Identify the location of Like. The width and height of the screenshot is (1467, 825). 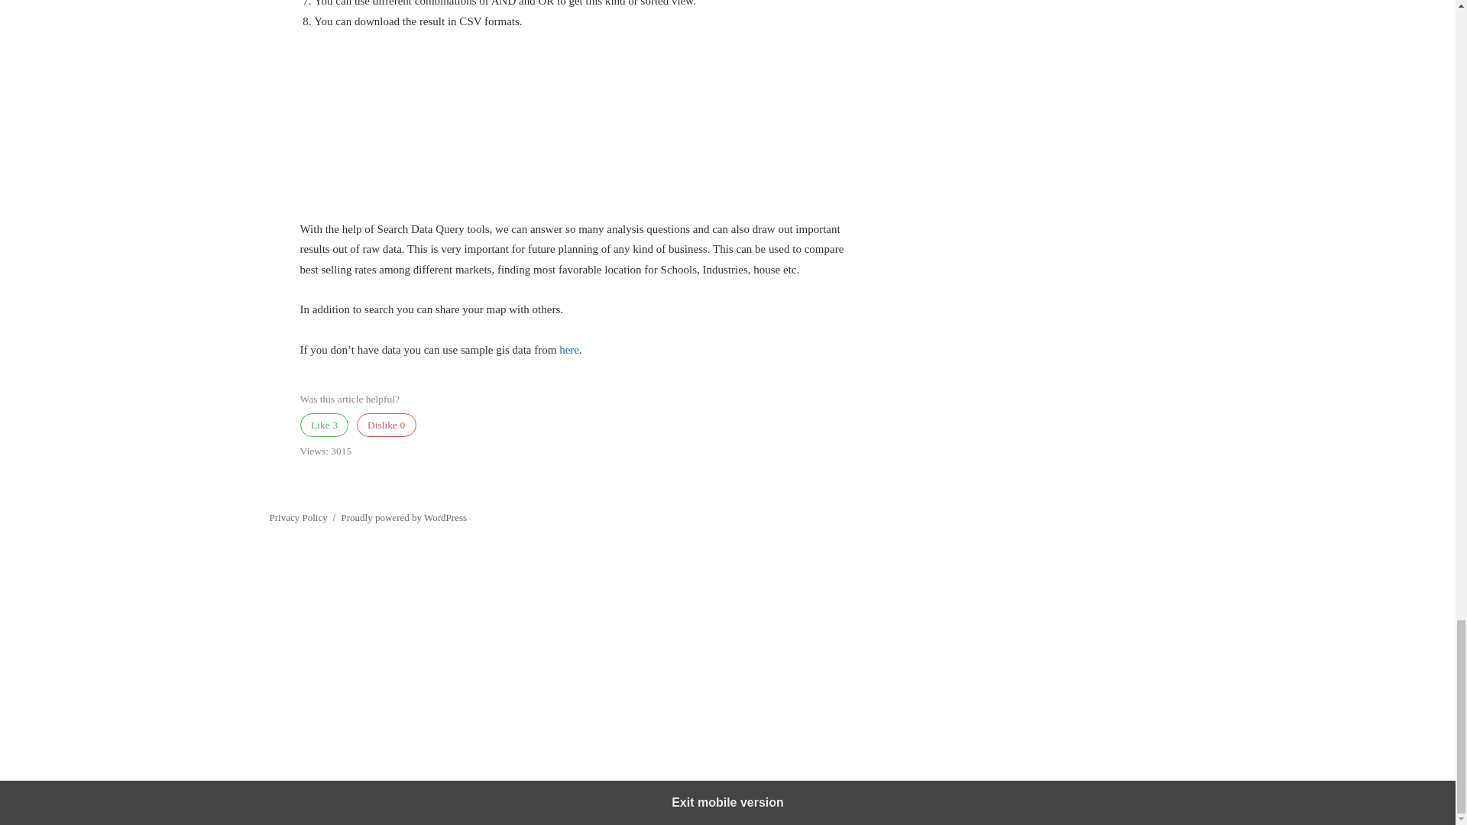
(324, 425).